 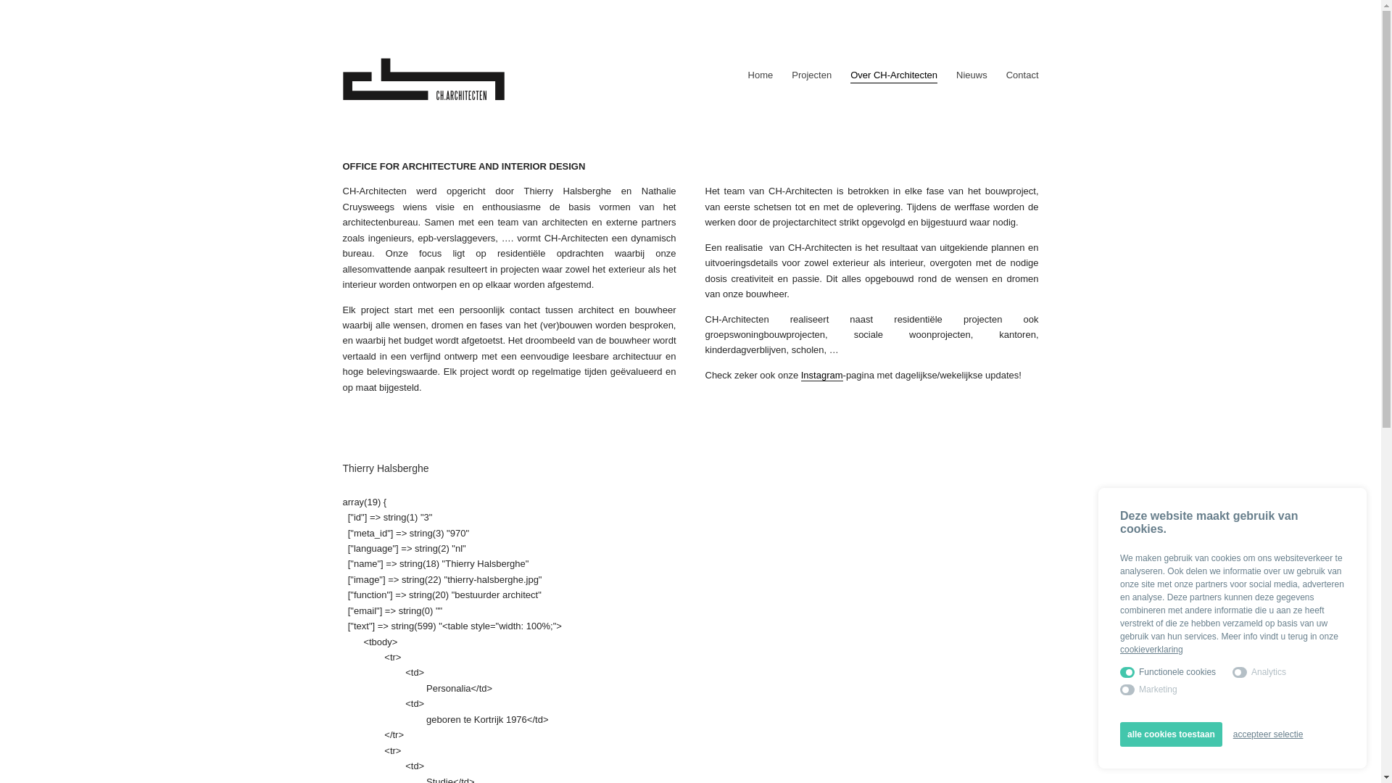 What do you see at coordinates (812, 75) in the screenshot?
I see `Projecten` at bounding box center [812, 75].